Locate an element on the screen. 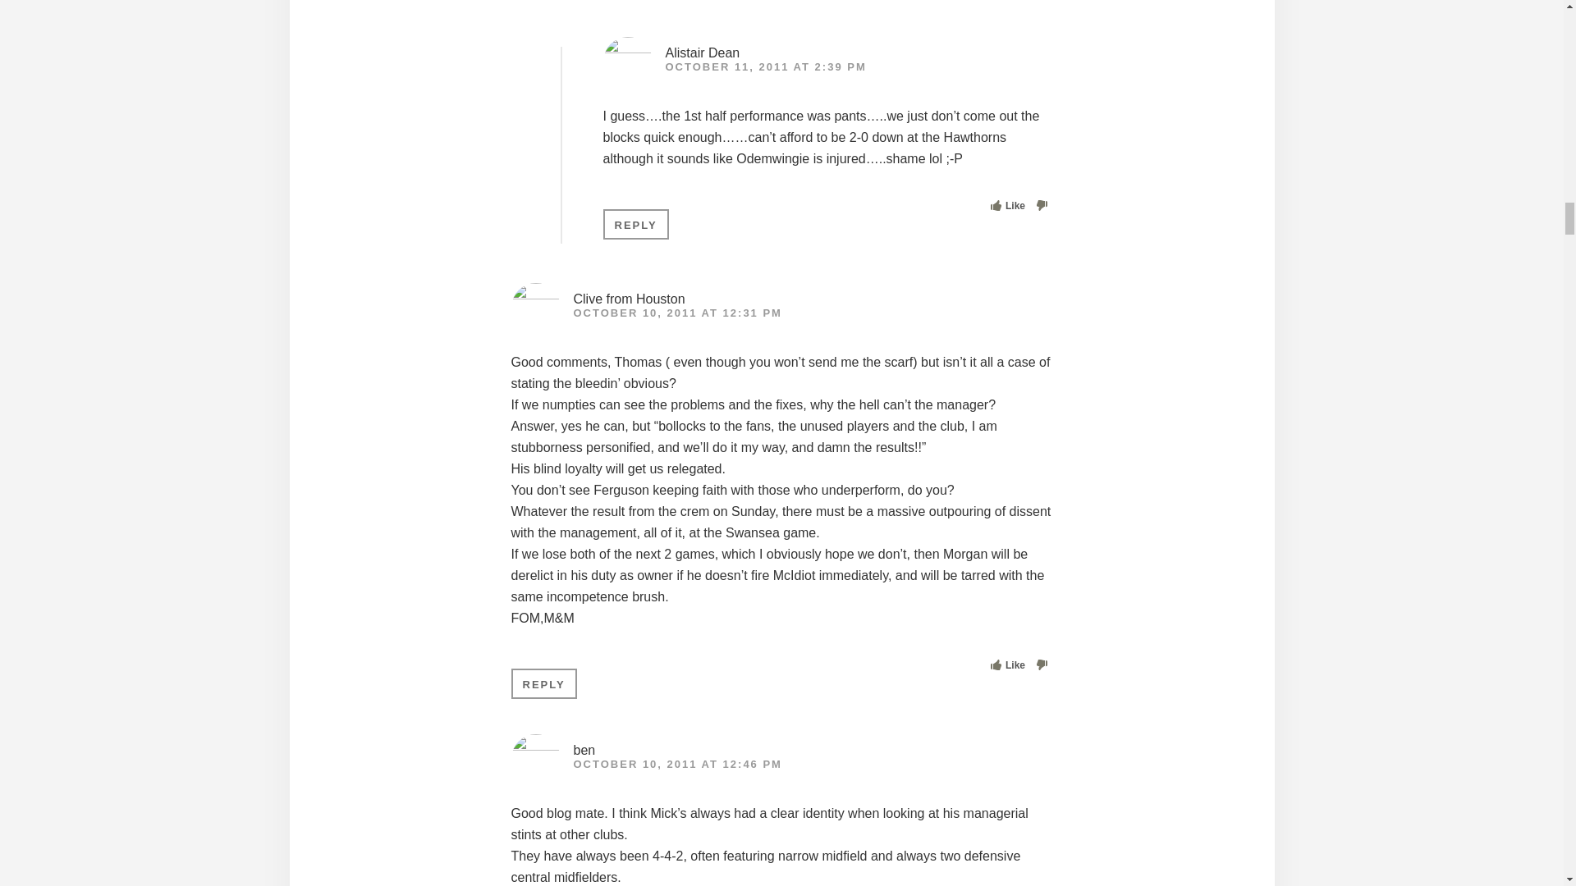  OCTOBER 11, 2011 AT 2:39 PM is located at coordinates (765, 66).